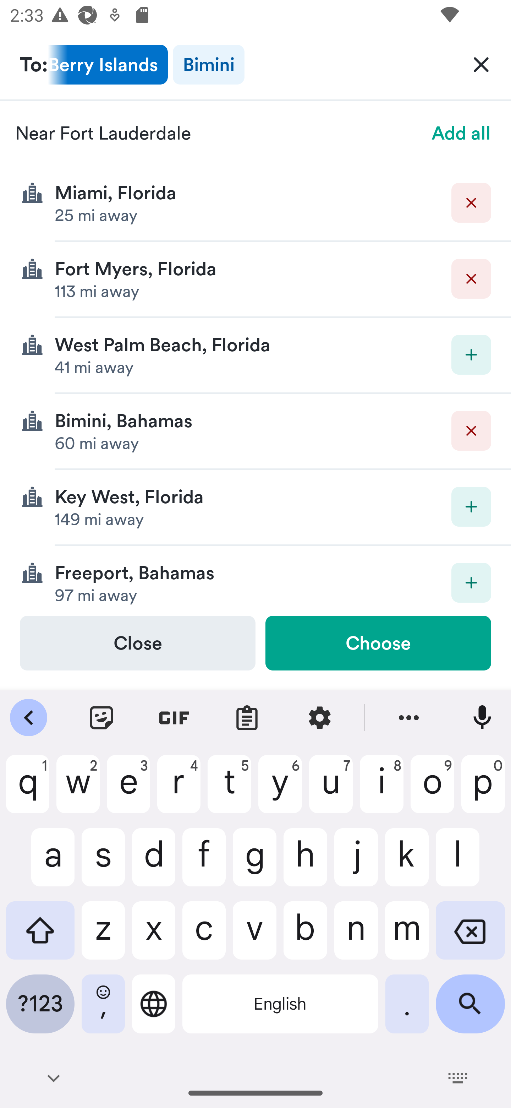 The image size is (511, 1108). I want to click on Choose, so click(378, 643).